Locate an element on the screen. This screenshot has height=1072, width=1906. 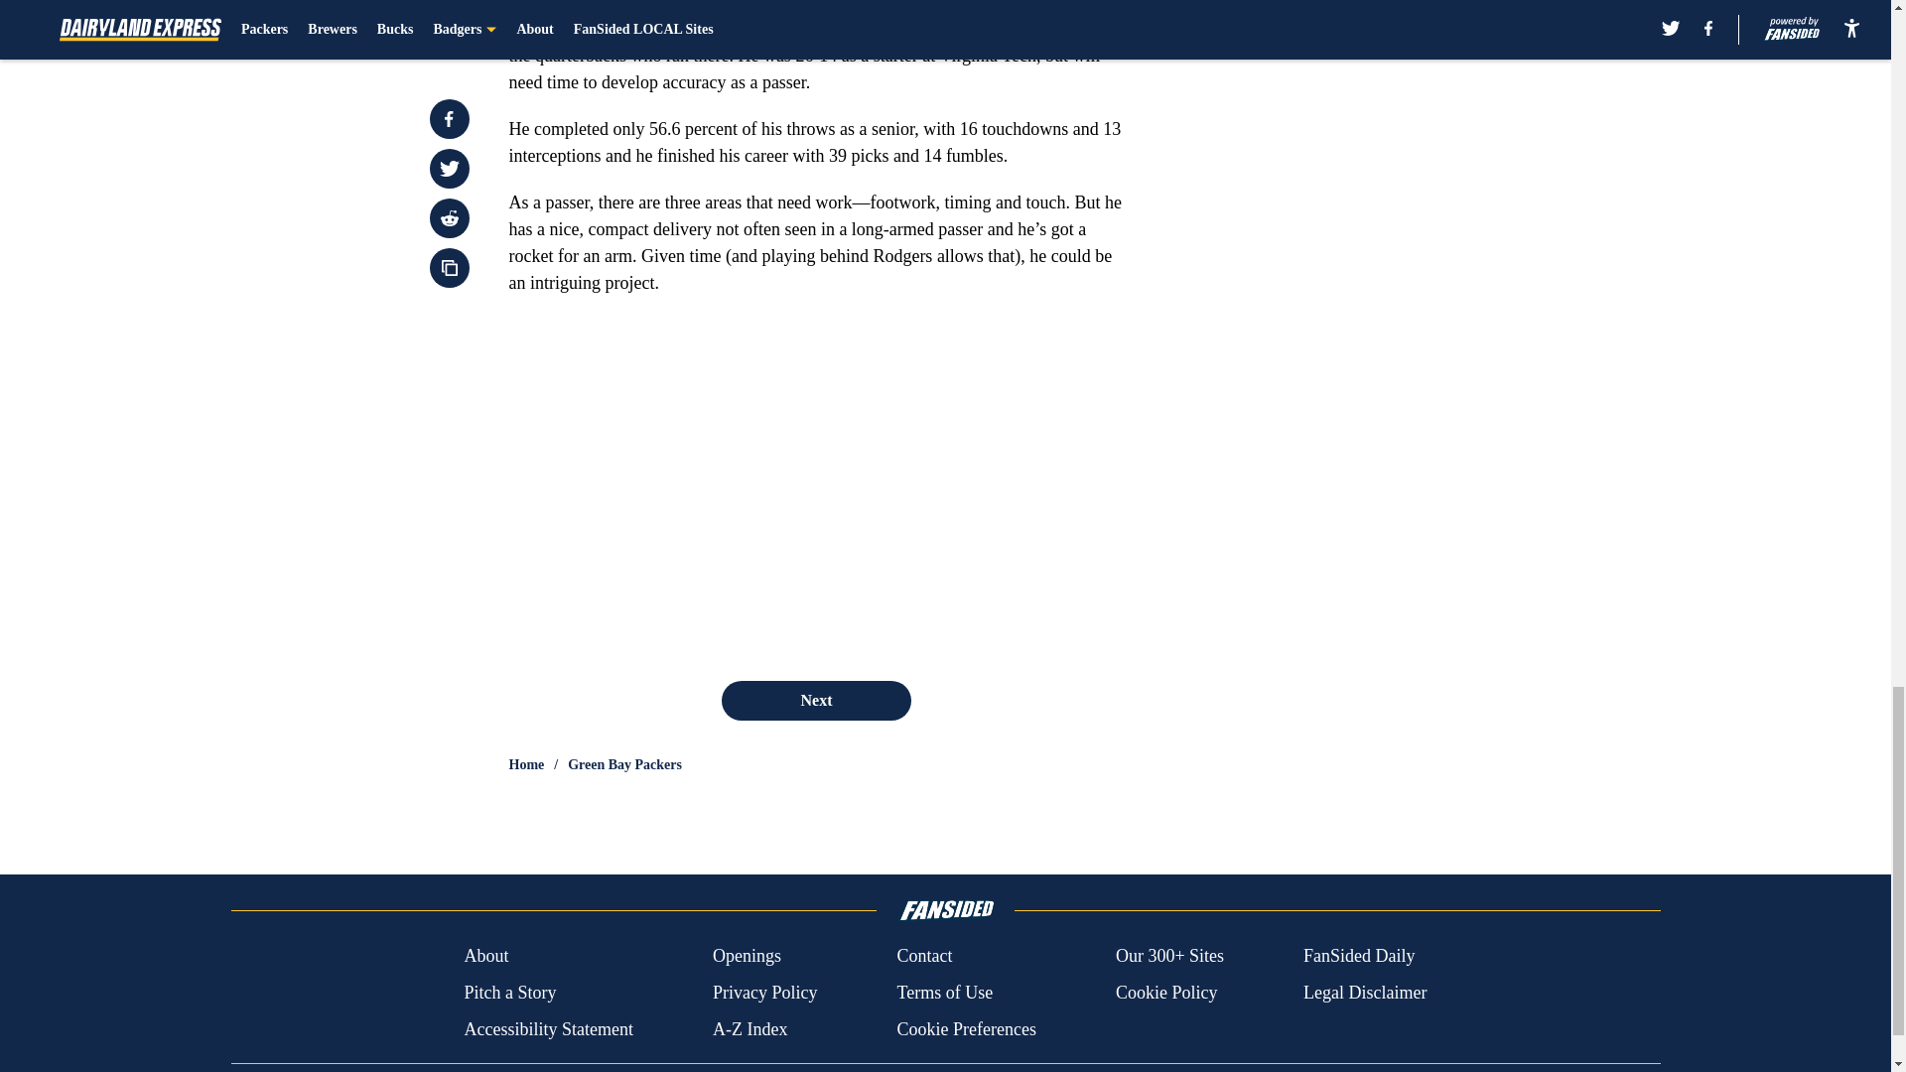
Contact is located at coordinates (923, 957).